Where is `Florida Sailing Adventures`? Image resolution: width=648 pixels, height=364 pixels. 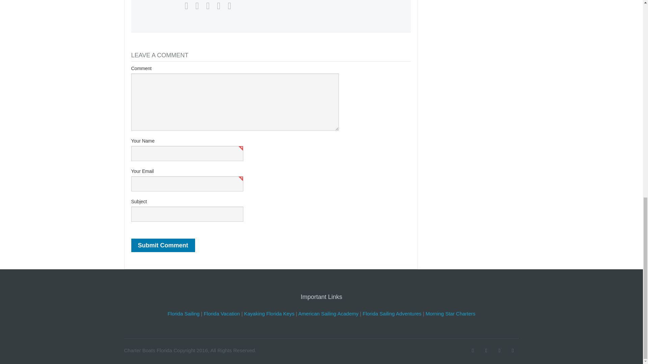
Florida Sailing Adventures is located at coordinates (392, 313).